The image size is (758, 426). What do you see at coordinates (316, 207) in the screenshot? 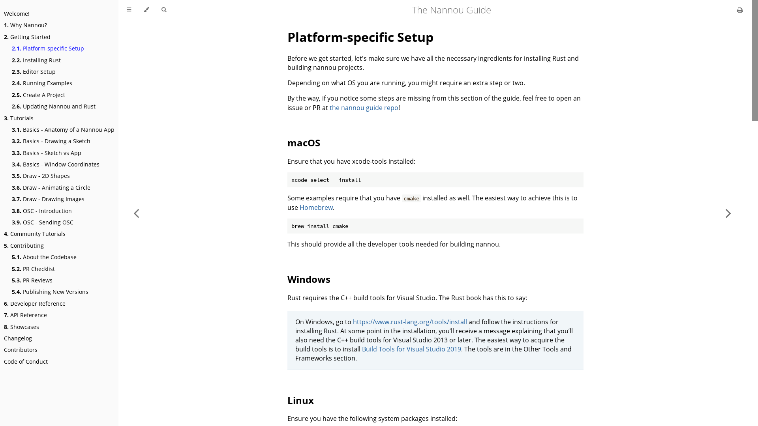
I see `Homebrew` at bounding box center [316, 207].